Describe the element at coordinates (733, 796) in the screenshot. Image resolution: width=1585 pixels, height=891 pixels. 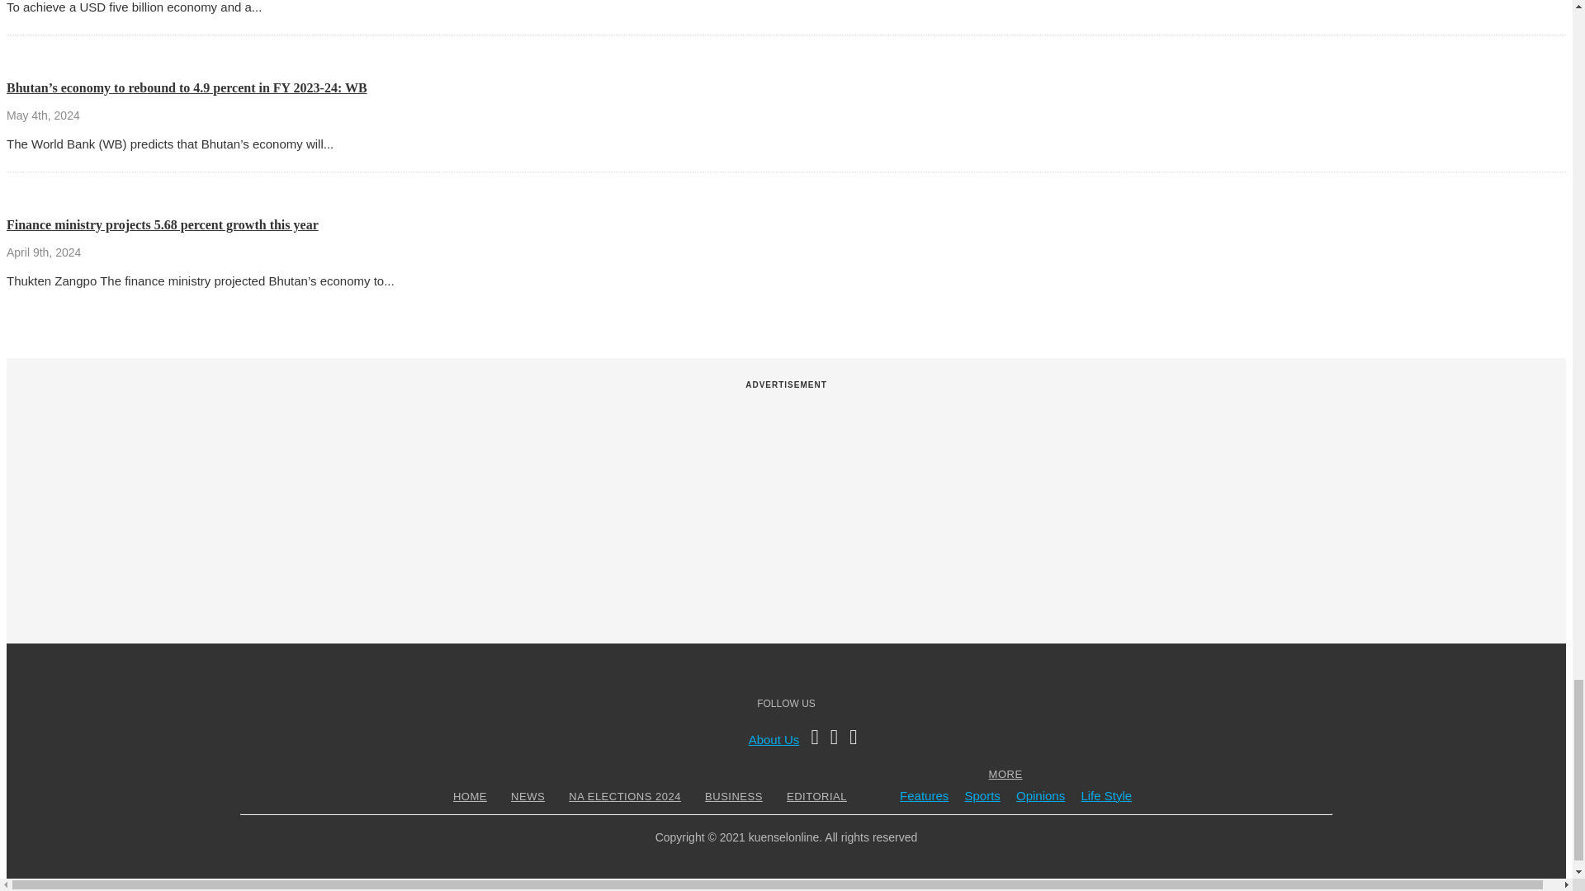
I see `BUSINESS` at that location.